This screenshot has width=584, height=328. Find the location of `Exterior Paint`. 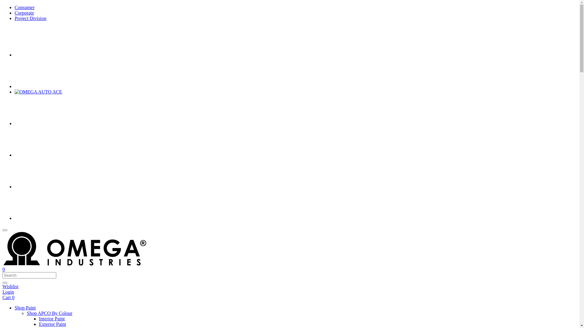

Exterior Paint is located at coordinates (52, 324).